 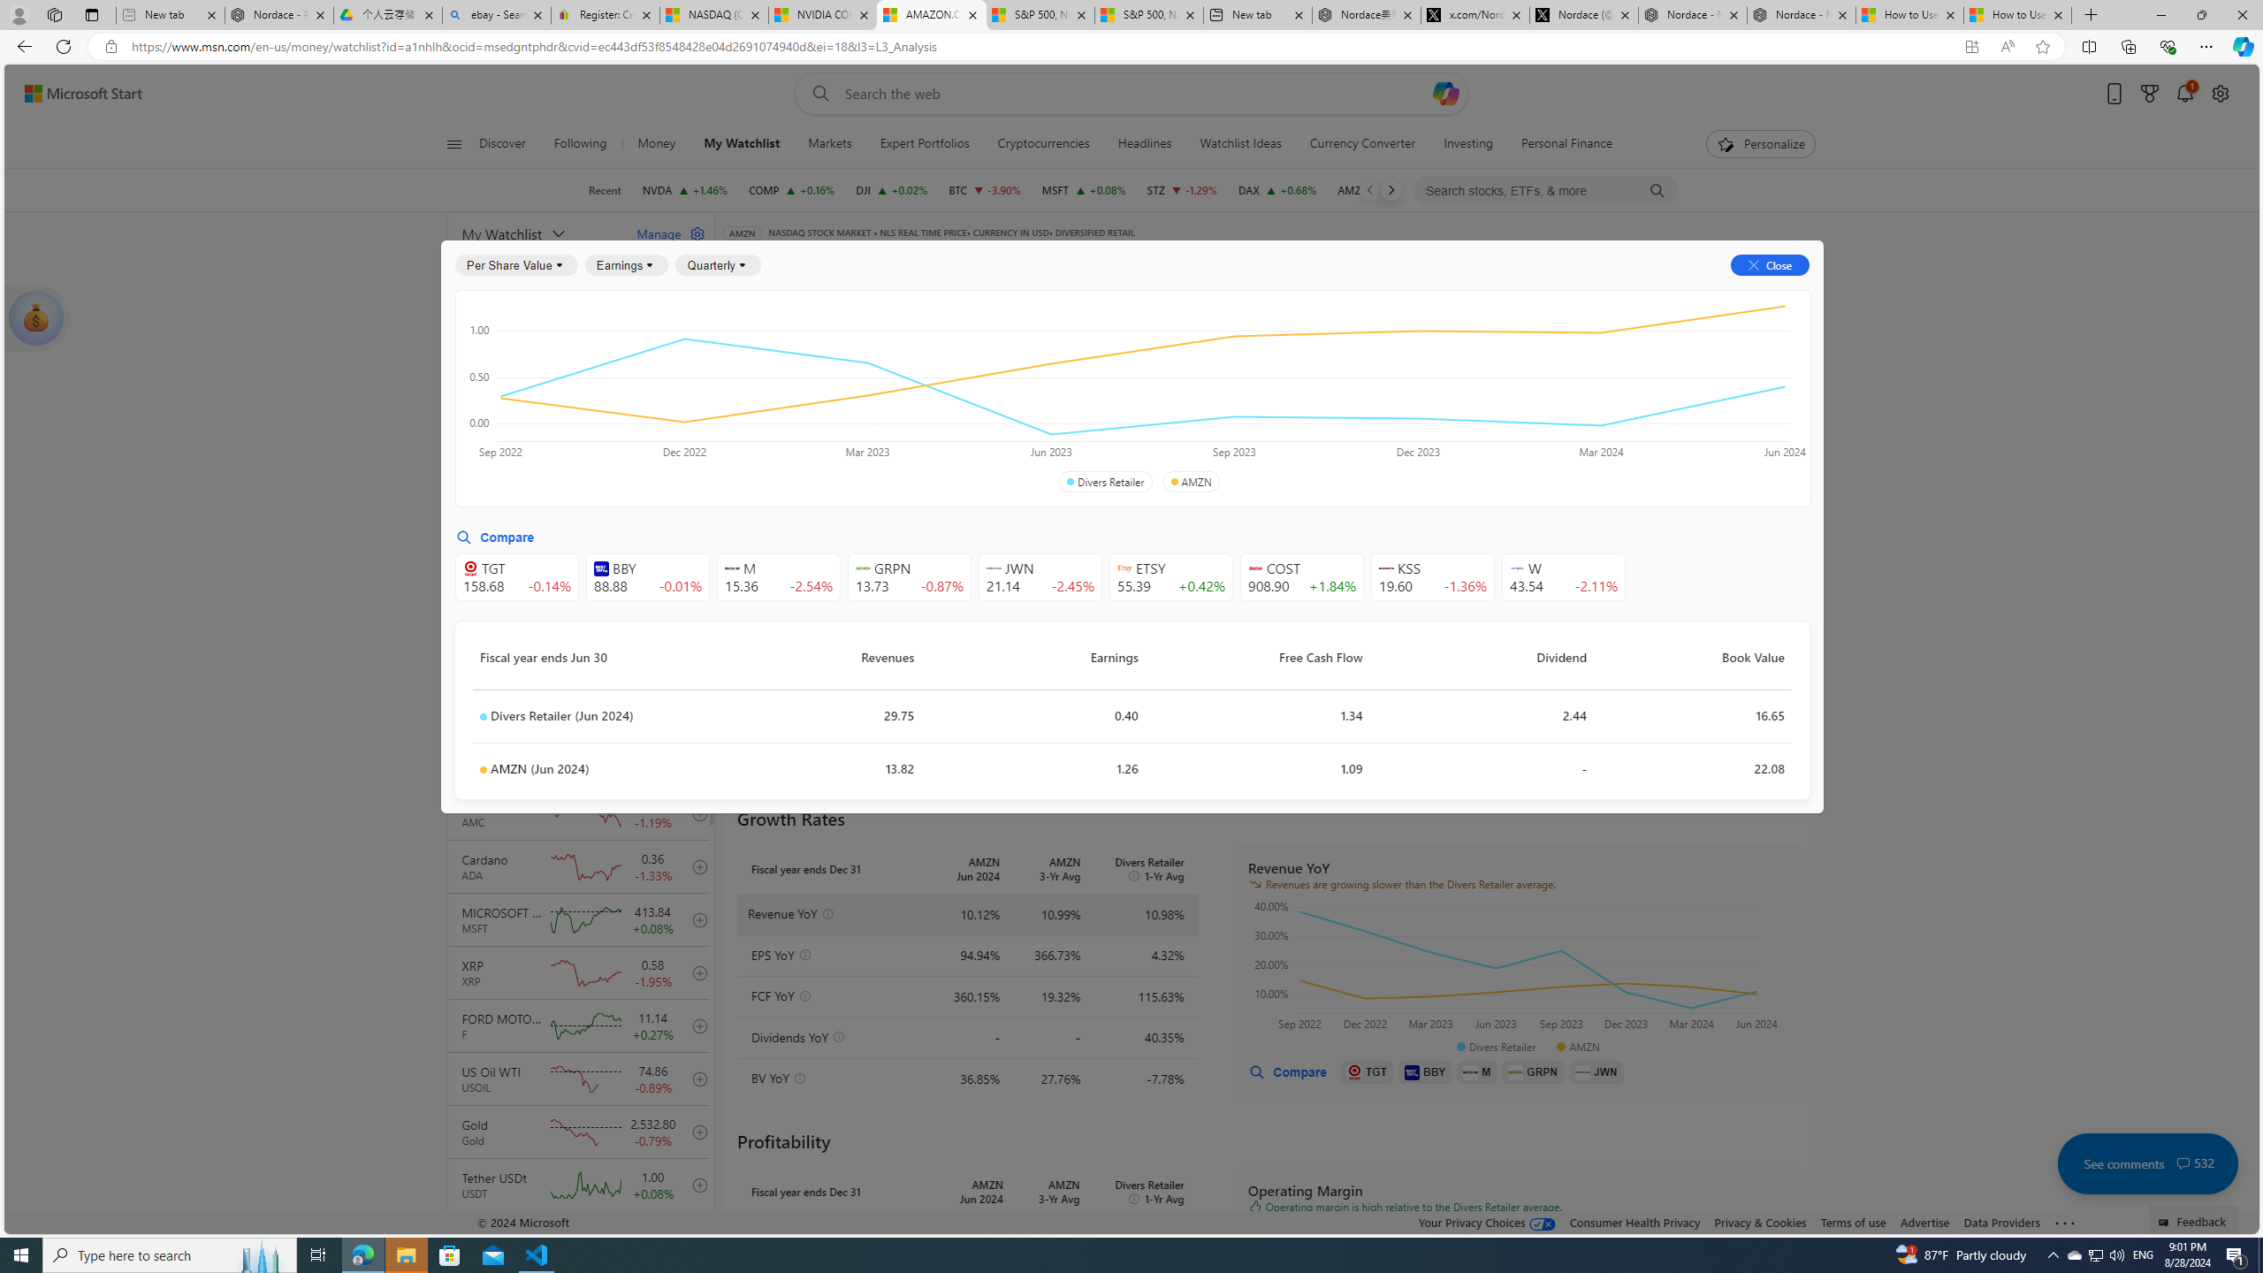 I want to click on Annual, so click(x=765, y=446).